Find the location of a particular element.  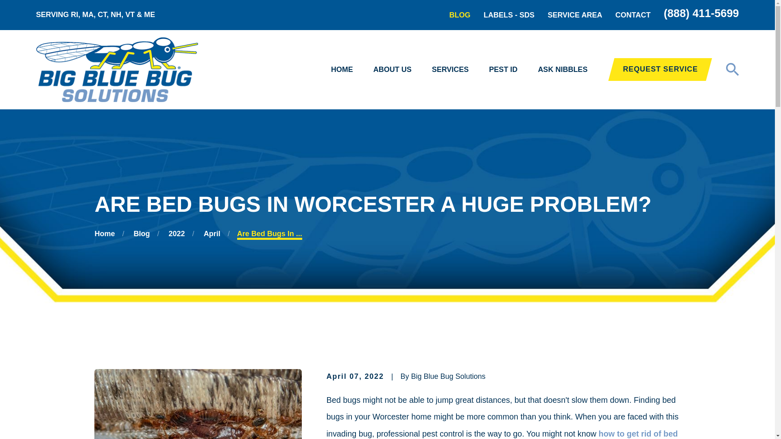

ABOUT US is located at coordinates (392, 70).